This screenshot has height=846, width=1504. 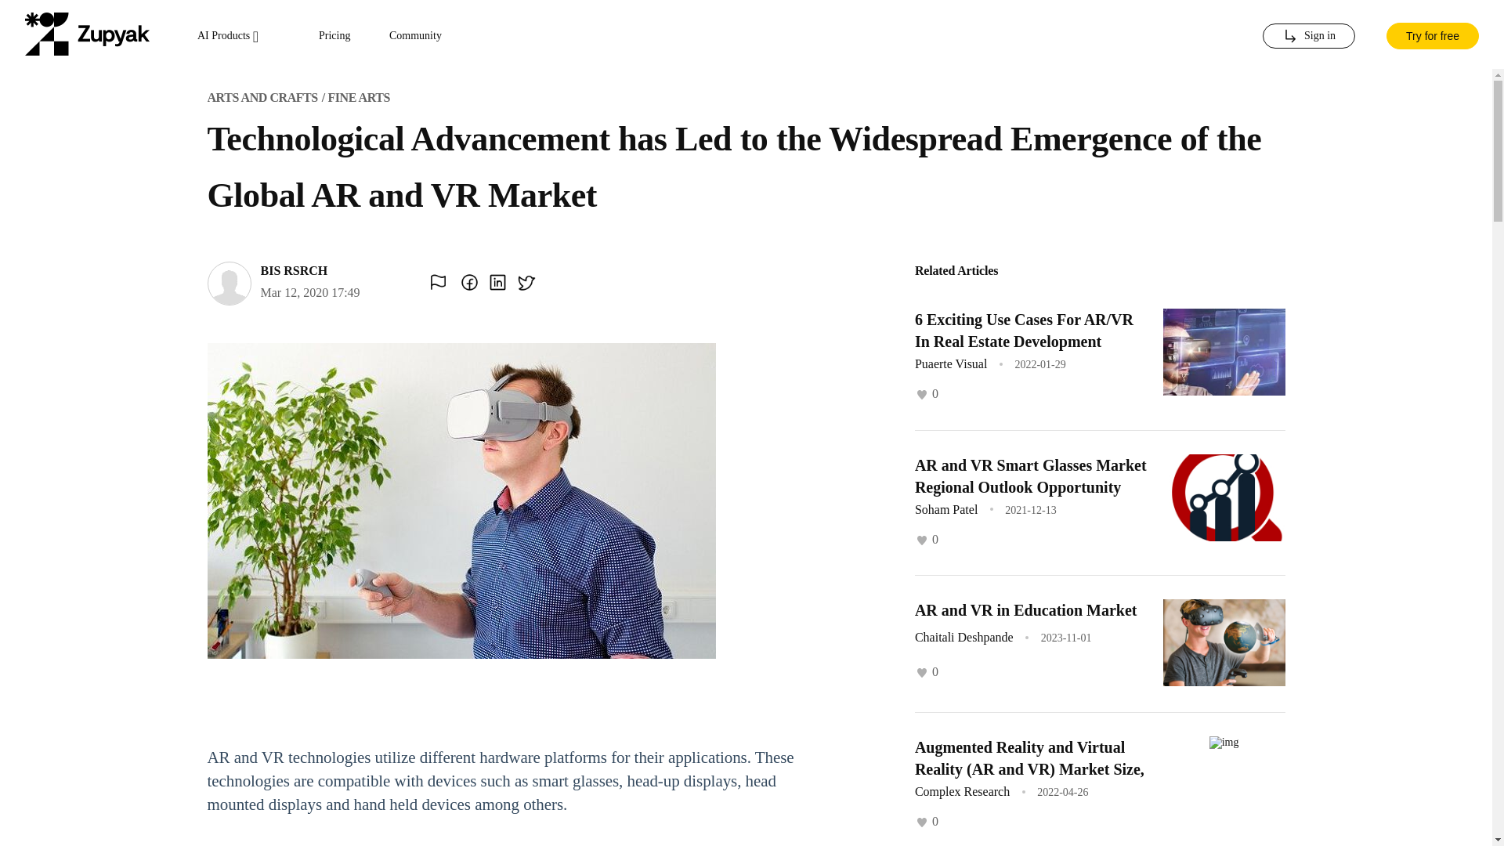 What do you see at coordinates (262, 97) in the screenshot?
I see `ARTS AND CRAFTS` at bounding box center [262, 97].